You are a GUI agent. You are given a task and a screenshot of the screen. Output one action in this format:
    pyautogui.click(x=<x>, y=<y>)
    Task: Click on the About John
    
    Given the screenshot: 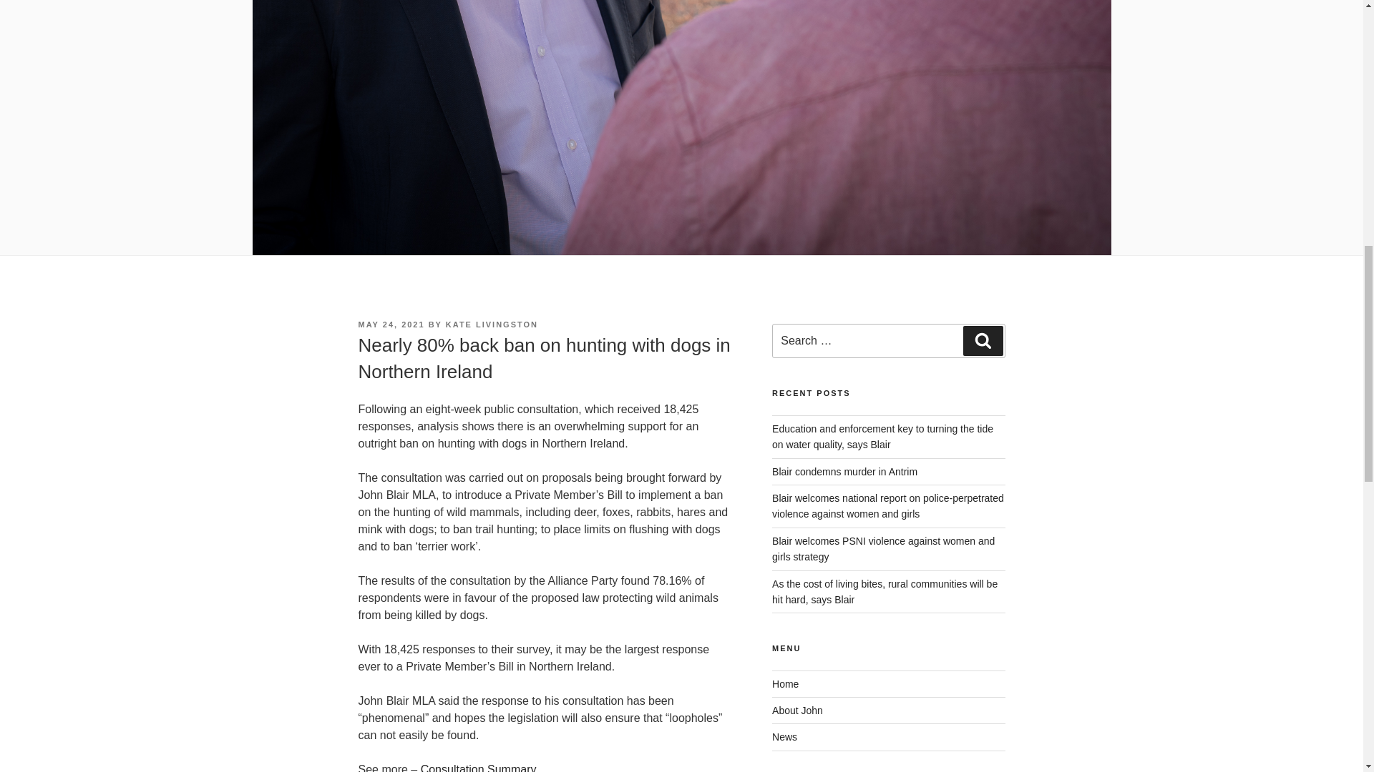 What is the action you would take?
    pyautogui.click(x=797, y=711)
    